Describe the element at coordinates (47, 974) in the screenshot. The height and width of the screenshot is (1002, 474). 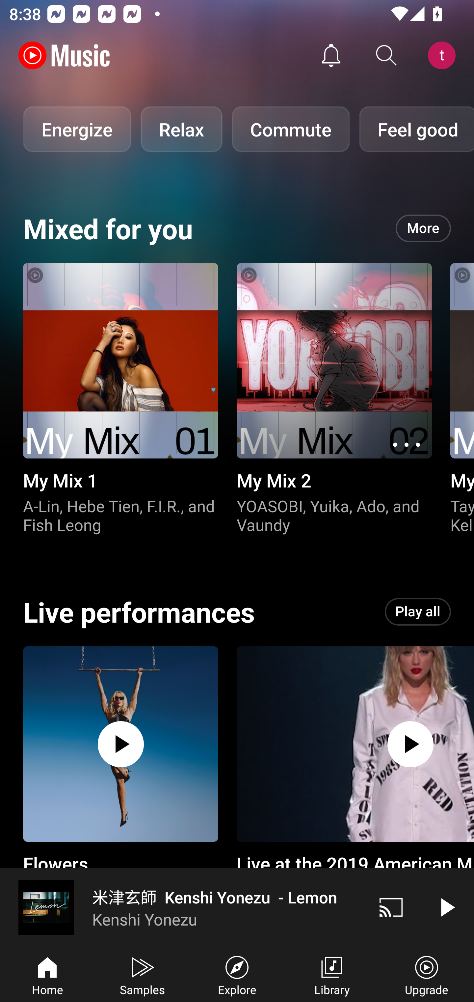
I see `Home` at that location.